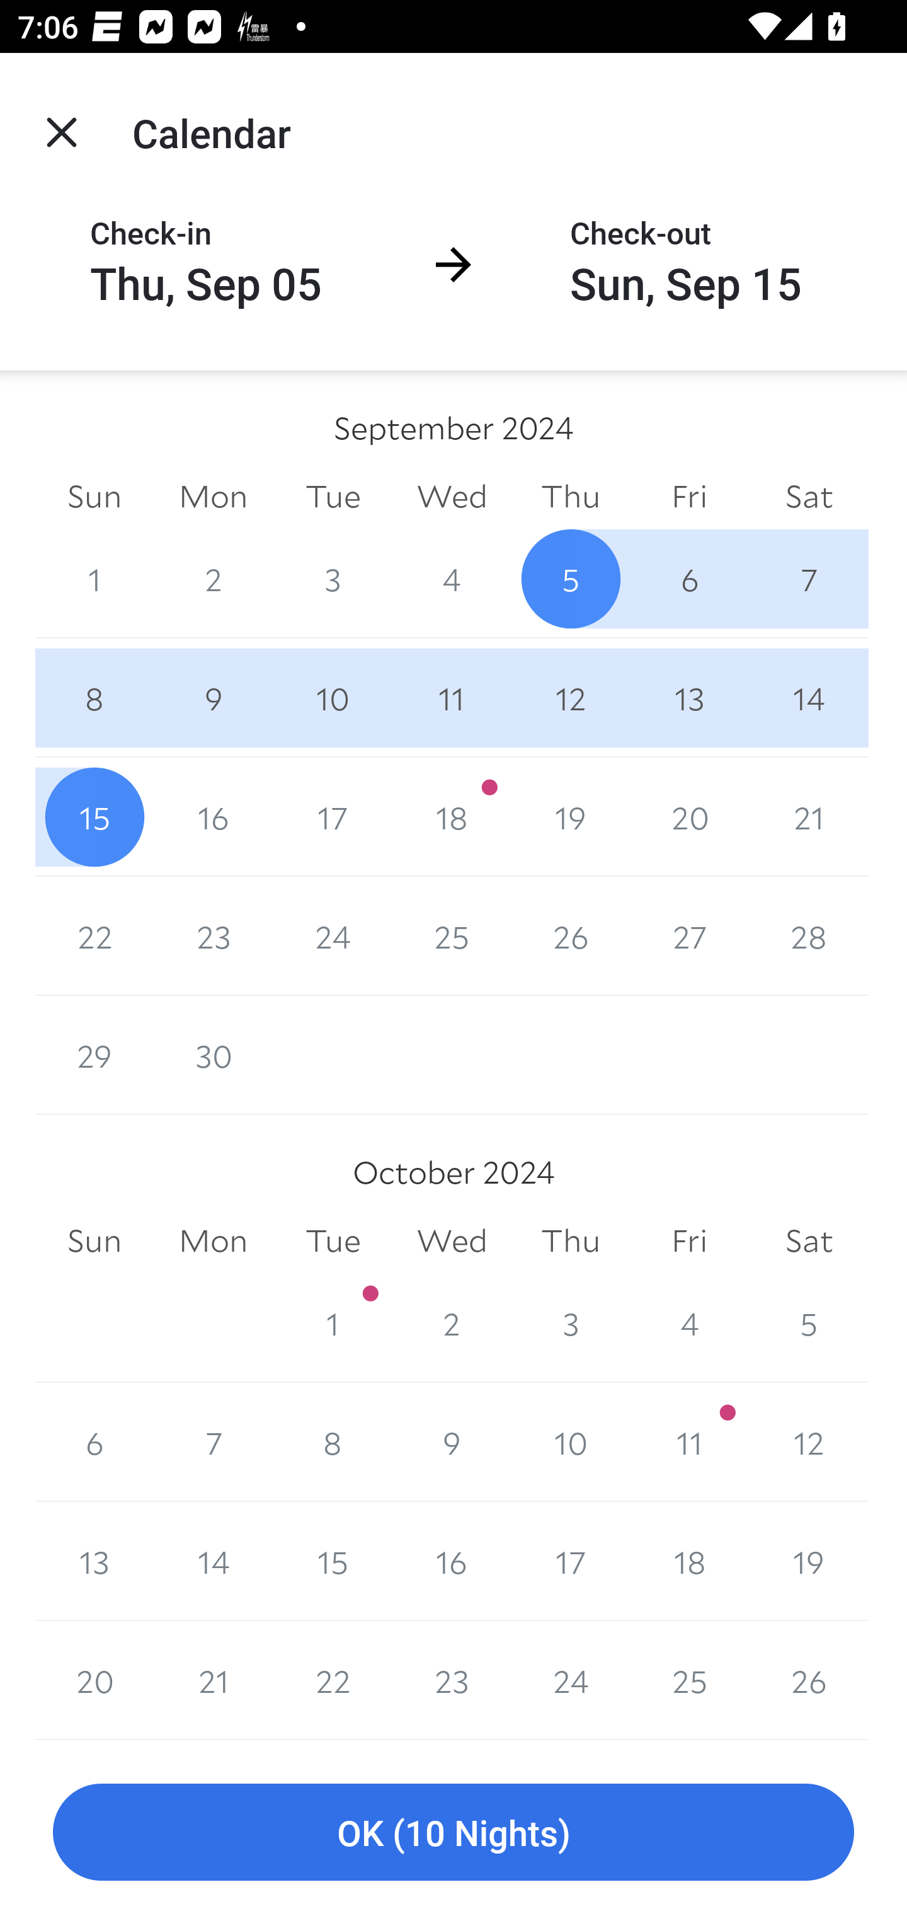  What do you see at coordinates (809, 1442) in the screenshot?
I see `12 12 October 2024` at bounding box center [809, 1442].